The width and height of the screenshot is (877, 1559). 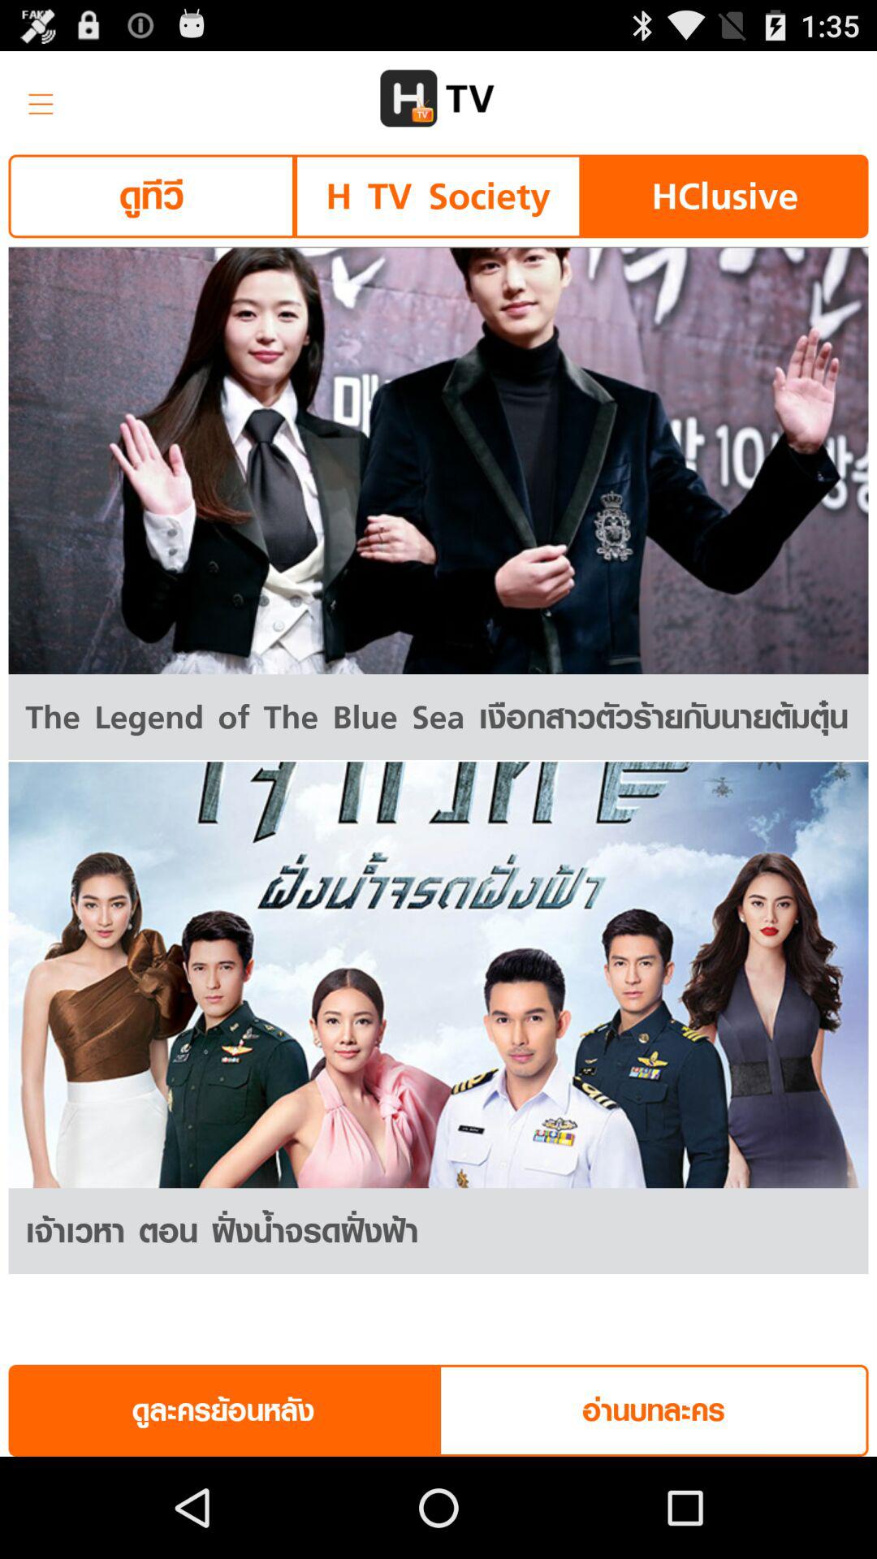 I want to click on select the button to the right of the h tv society, so click(x=724, y=196).